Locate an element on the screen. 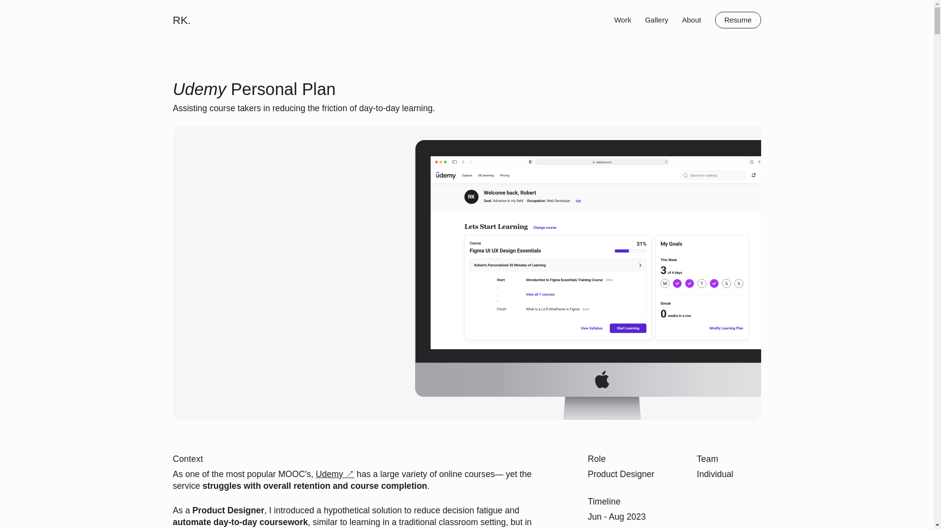 This screenshot has height=529, width=941. Work is located at coordinates (622, 20).